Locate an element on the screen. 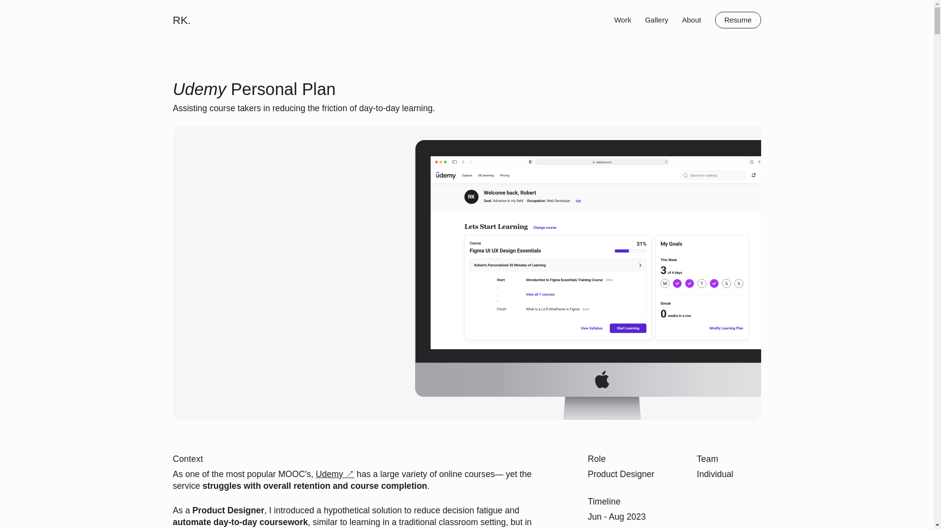 This screenshot has height=529, width=941. Work is located at coordinates (622, 20).